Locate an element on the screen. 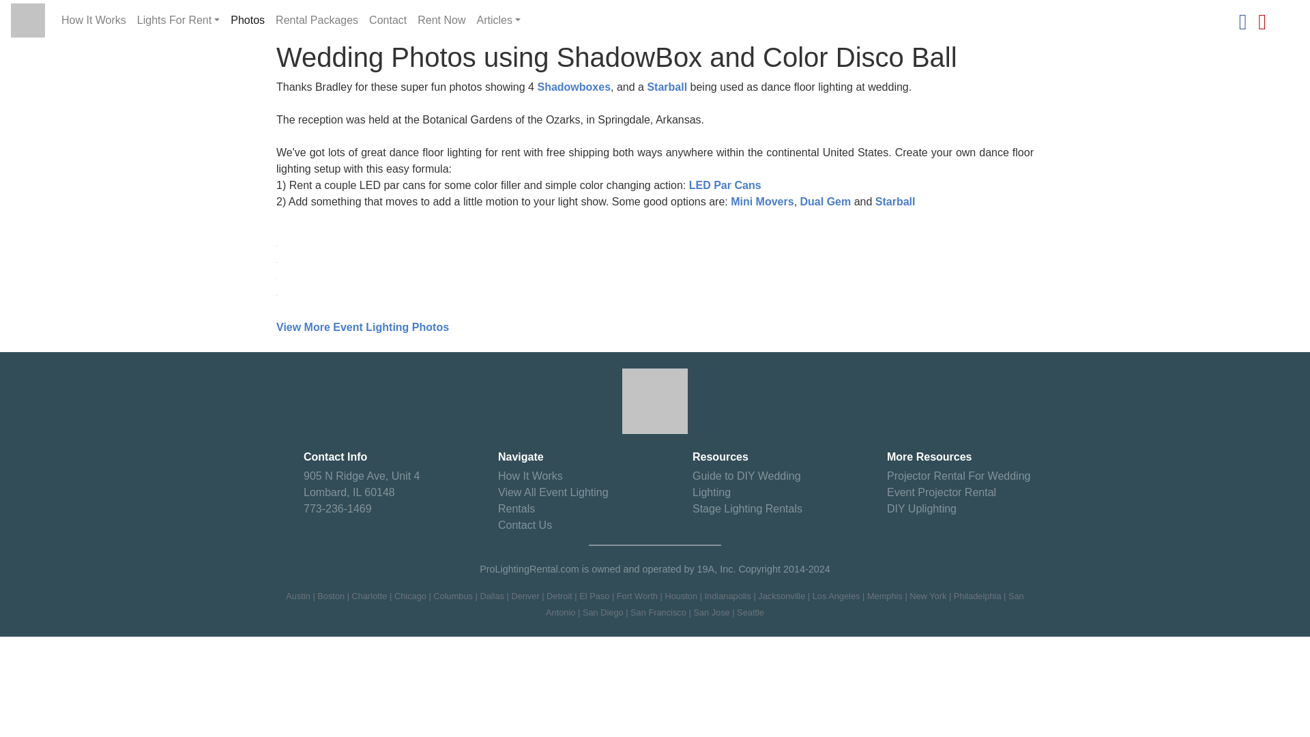 This screenshot has width=1310, height=737. Mini Movers is located at coordinates (762, 201).